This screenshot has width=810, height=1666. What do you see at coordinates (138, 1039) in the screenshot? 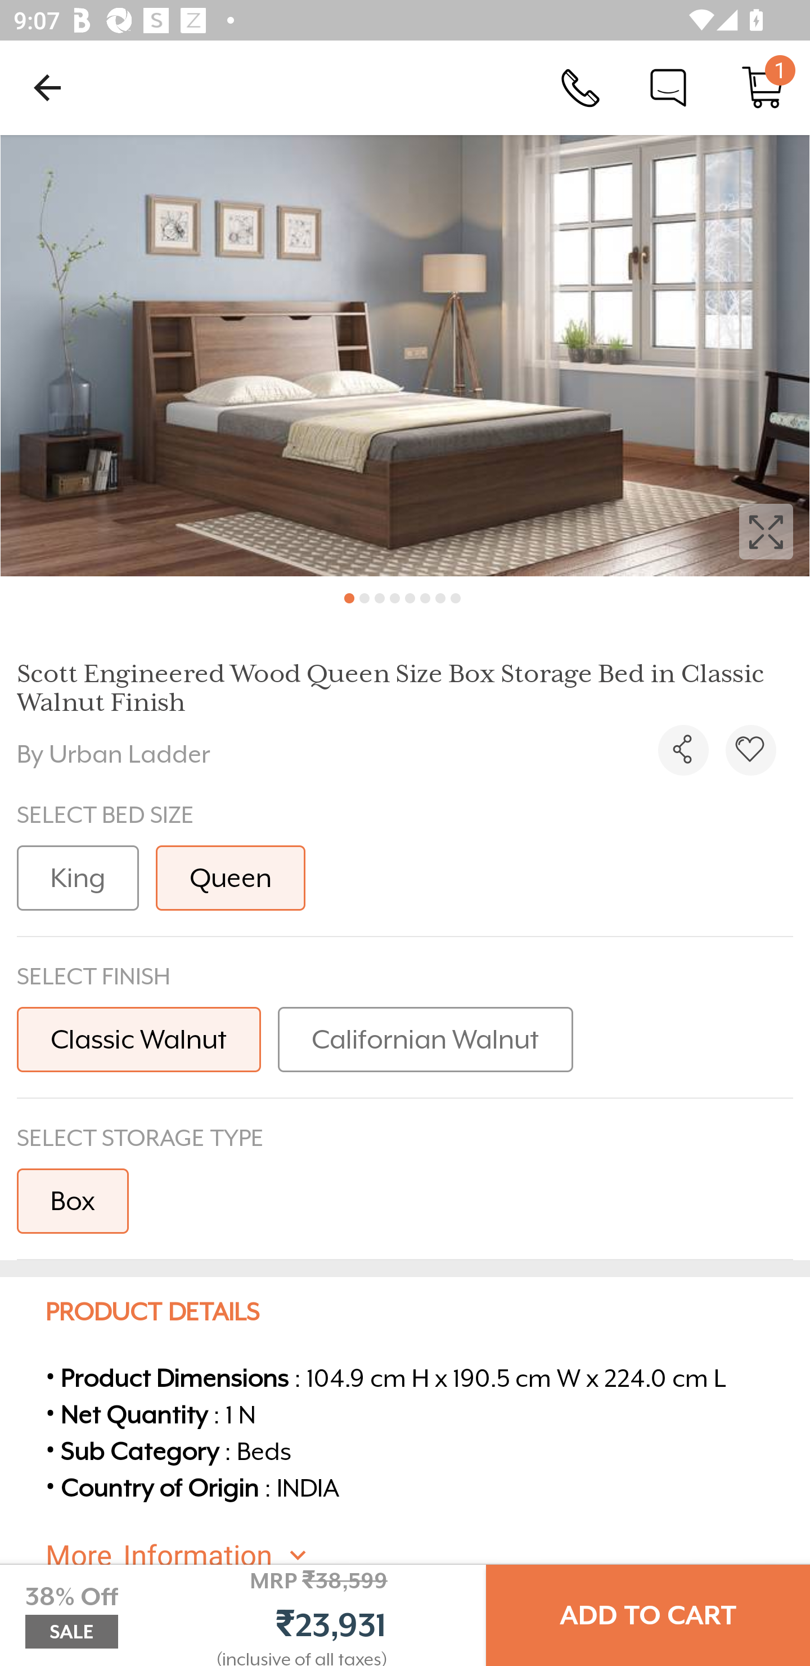
I see `Classic Walnut` at bounding box center [138, 1039].